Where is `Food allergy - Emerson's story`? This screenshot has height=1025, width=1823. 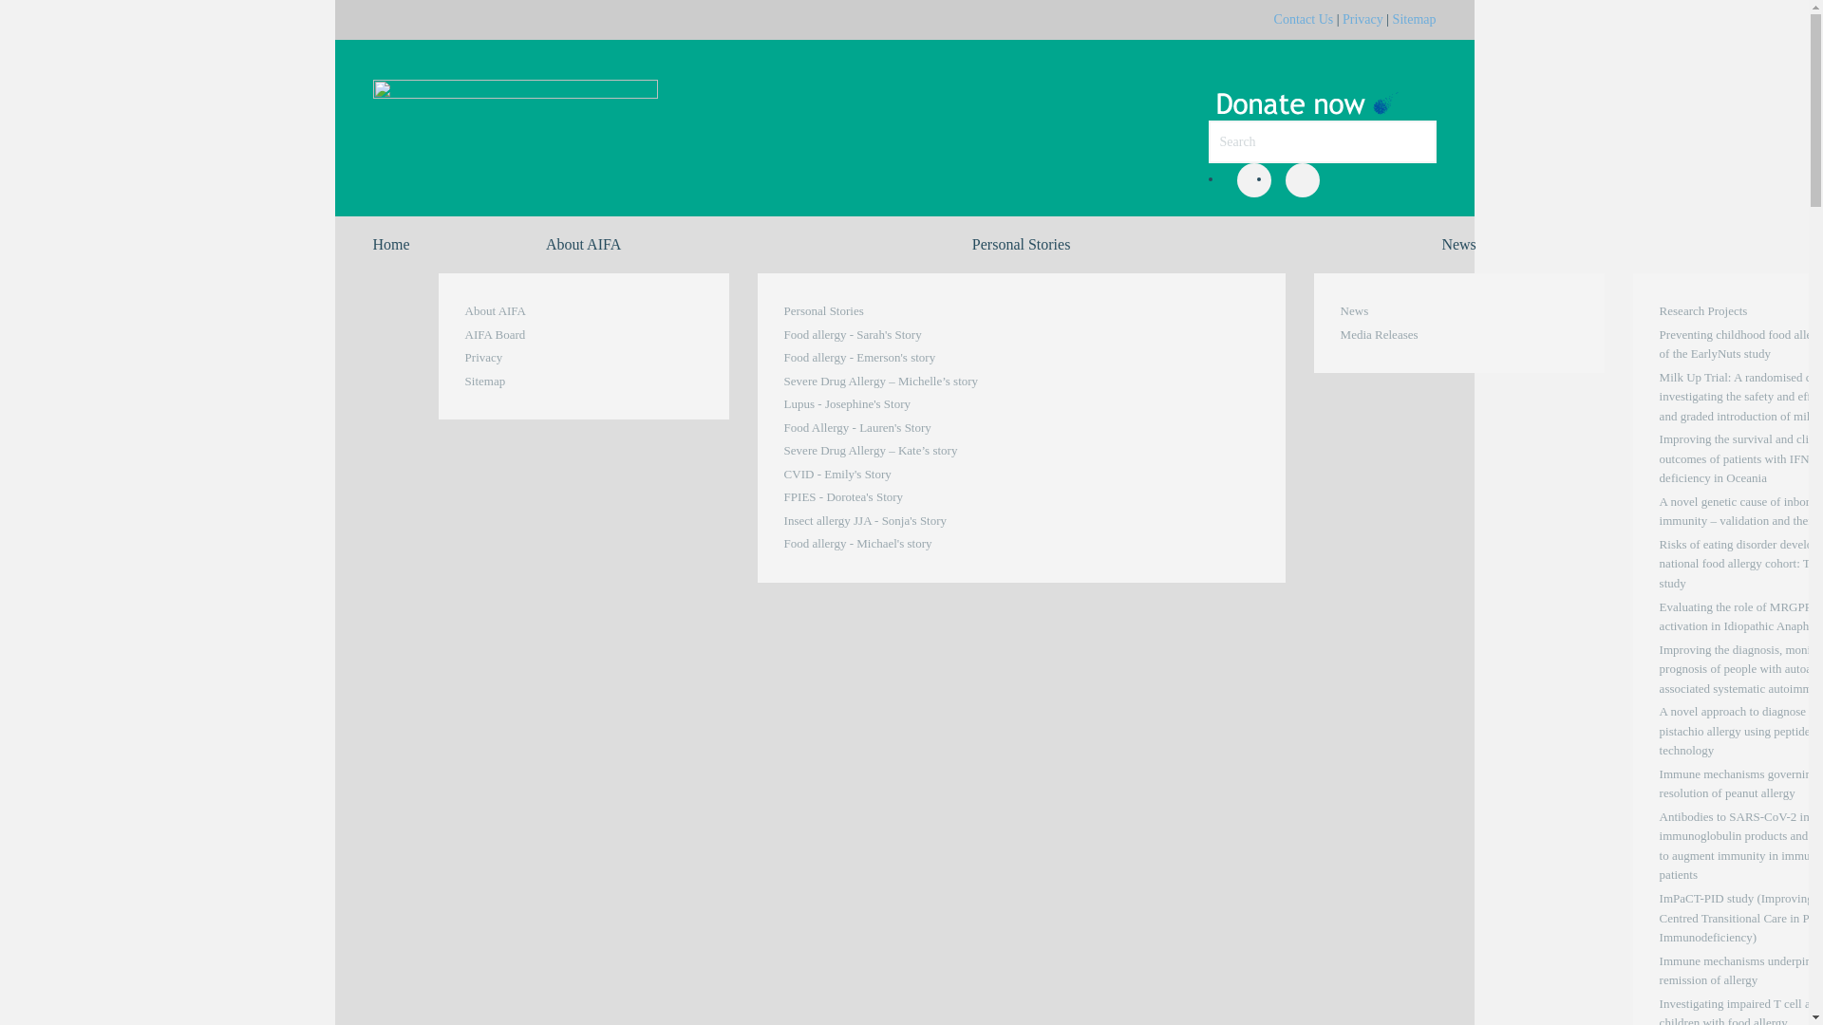 Food allergy - Emerson's story is located at coordinates (897, 359).